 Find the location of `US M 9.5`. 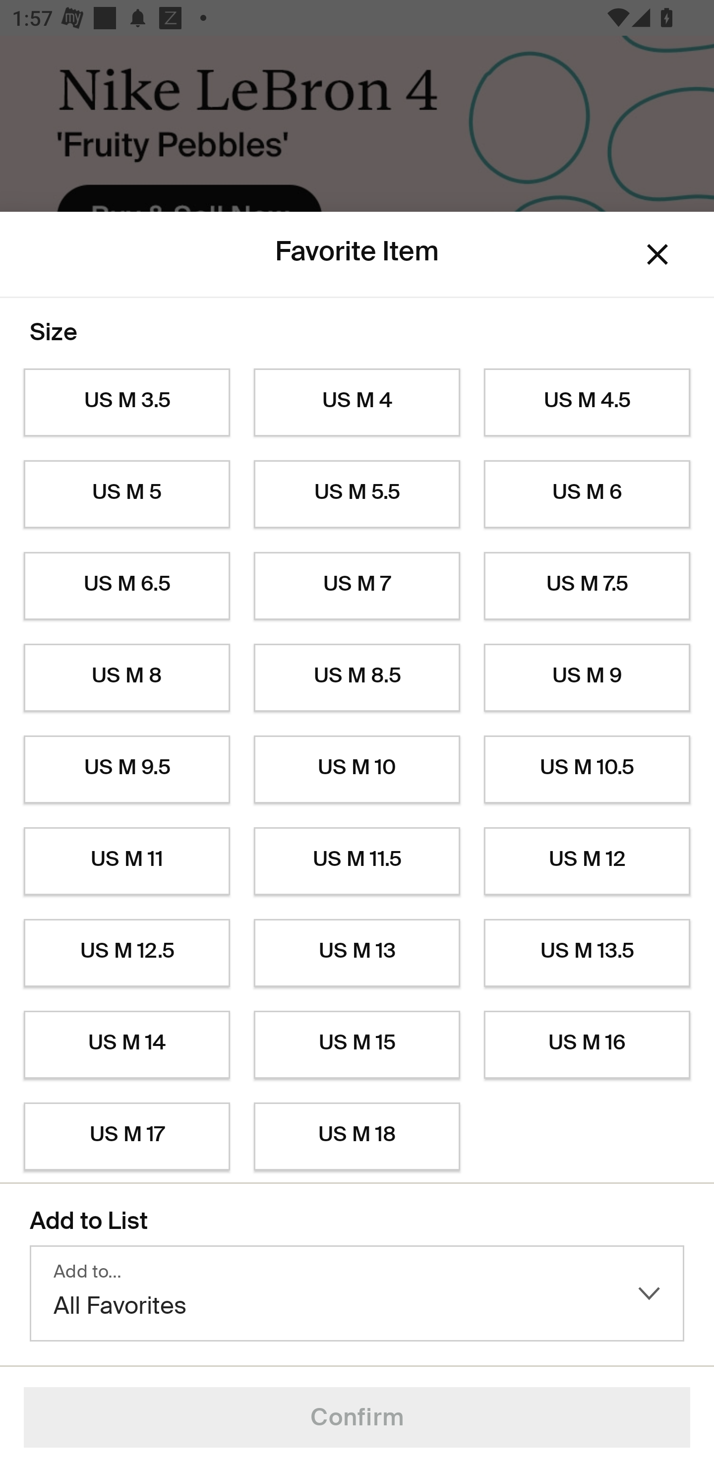

US M 9.5 is located at coordinates (126, 770).